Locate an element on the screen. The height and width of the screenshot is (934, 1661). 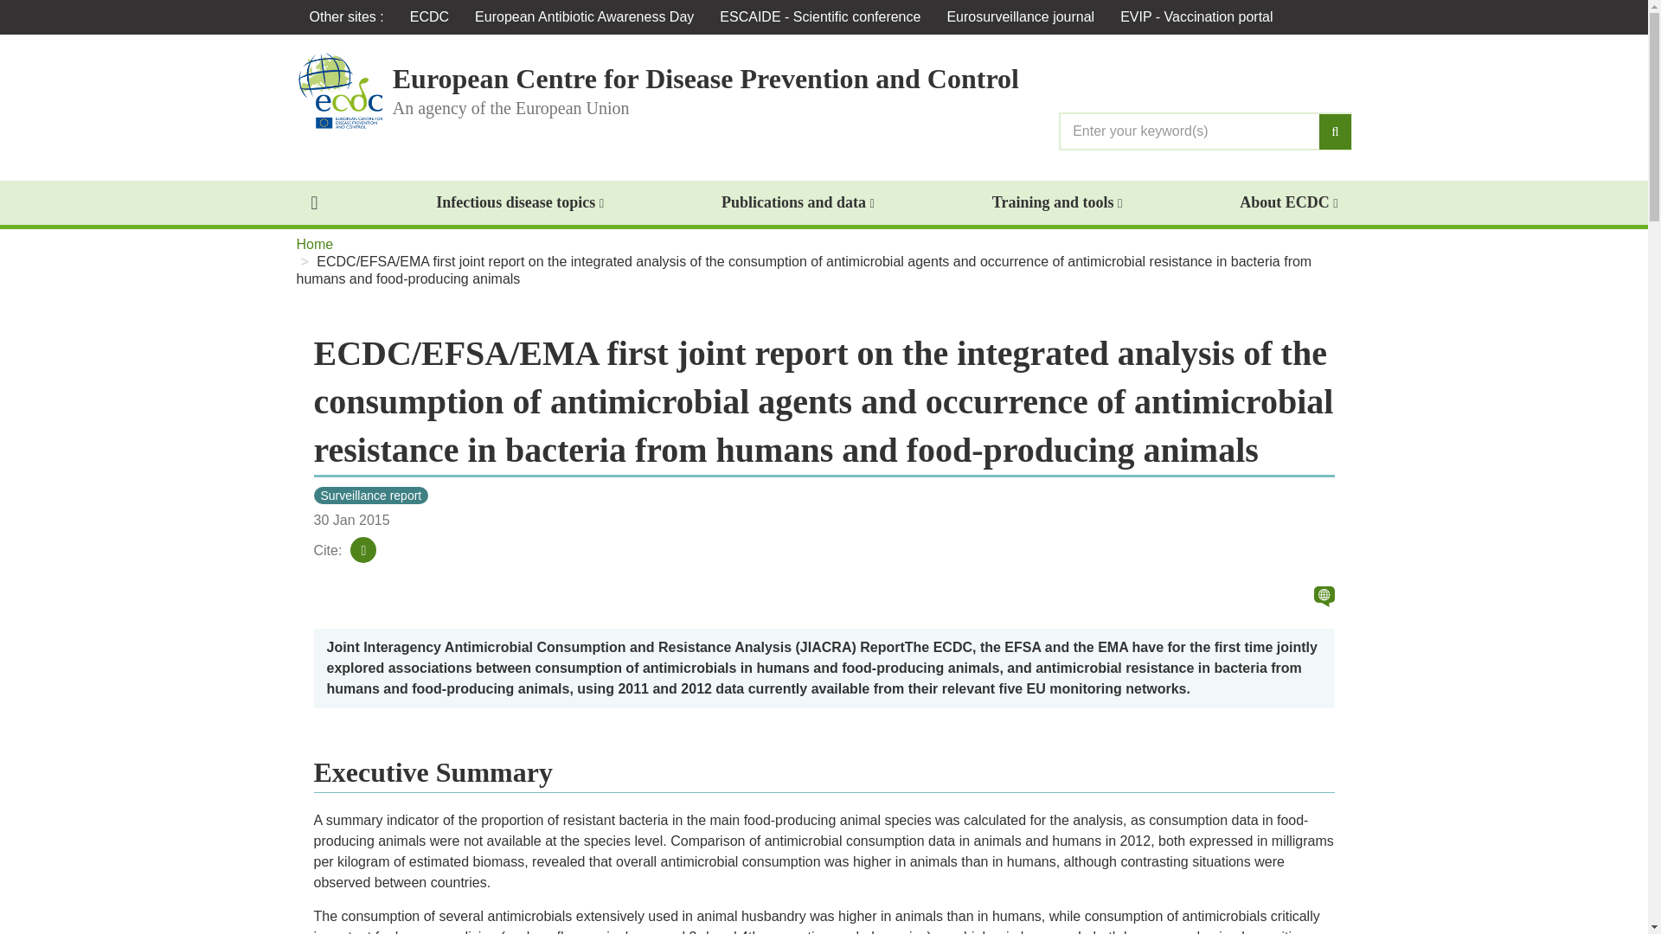
ESCAIDE - Scientific conference is located at coordinates (820, 17).